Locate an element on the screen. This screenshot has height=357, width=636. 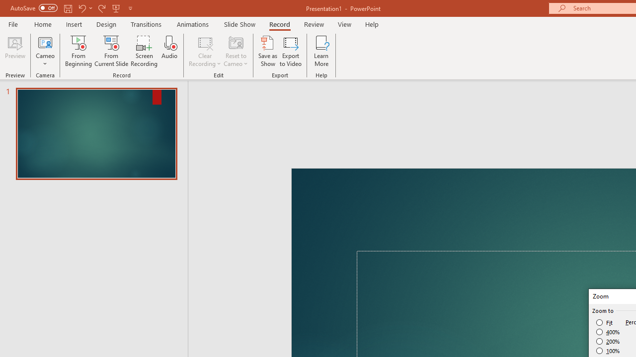
File Tab is located at coordinates (23, 42).